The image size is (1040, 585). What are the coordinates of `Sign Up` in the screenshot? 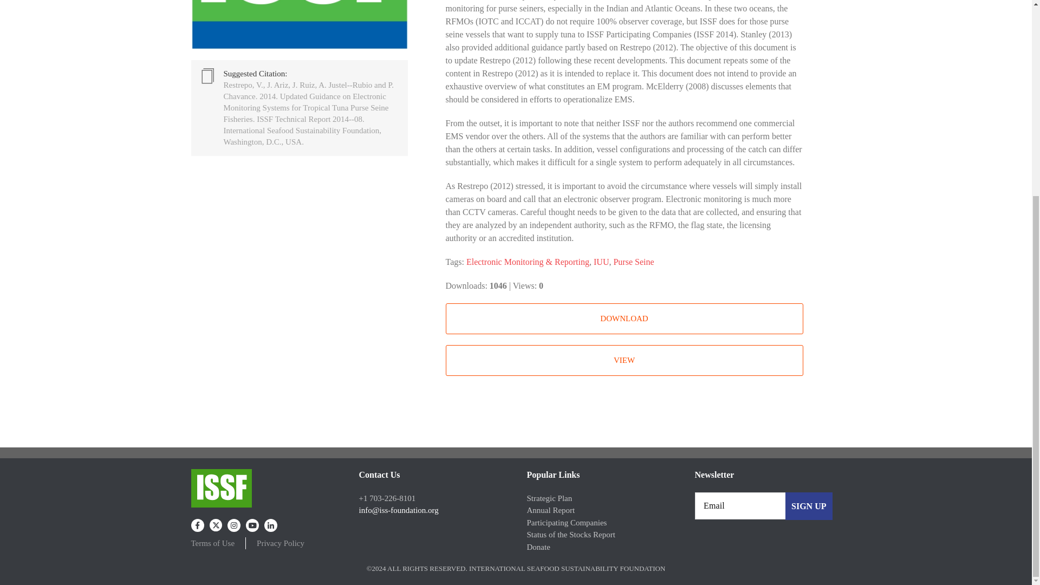 It's located at (808, 506).